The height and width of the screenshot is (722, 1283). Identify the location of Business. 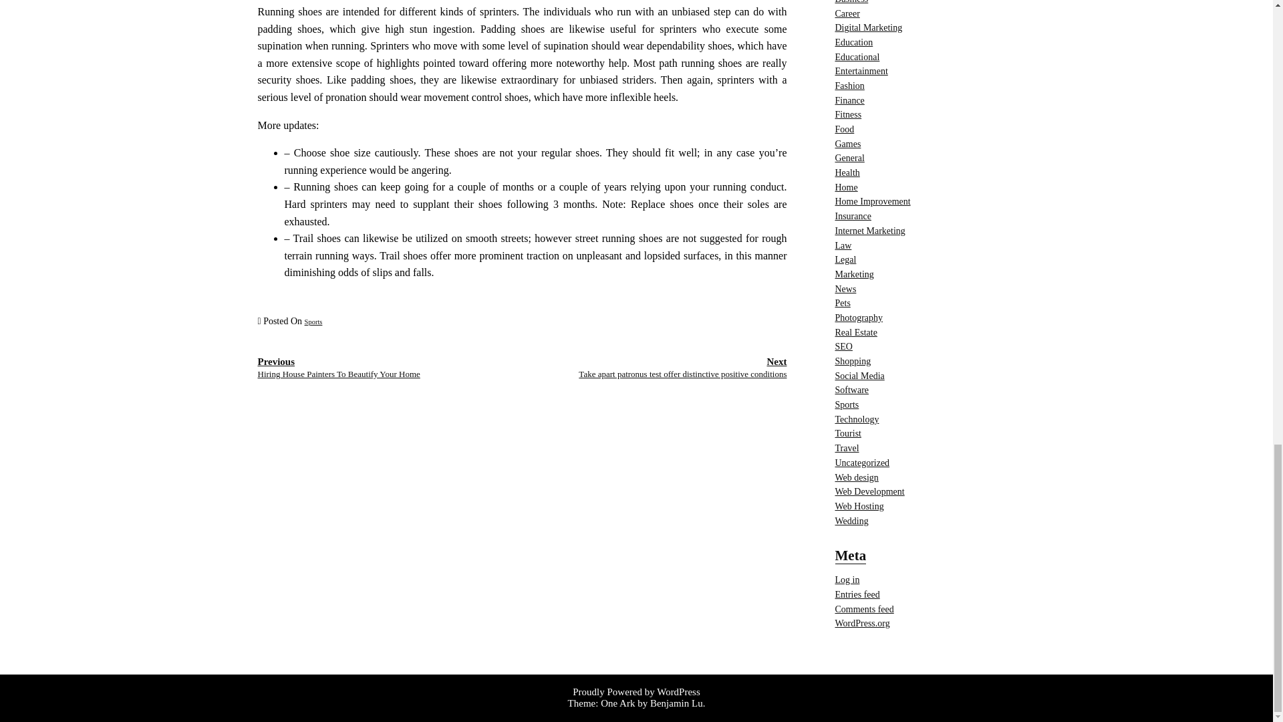
(851, 2).